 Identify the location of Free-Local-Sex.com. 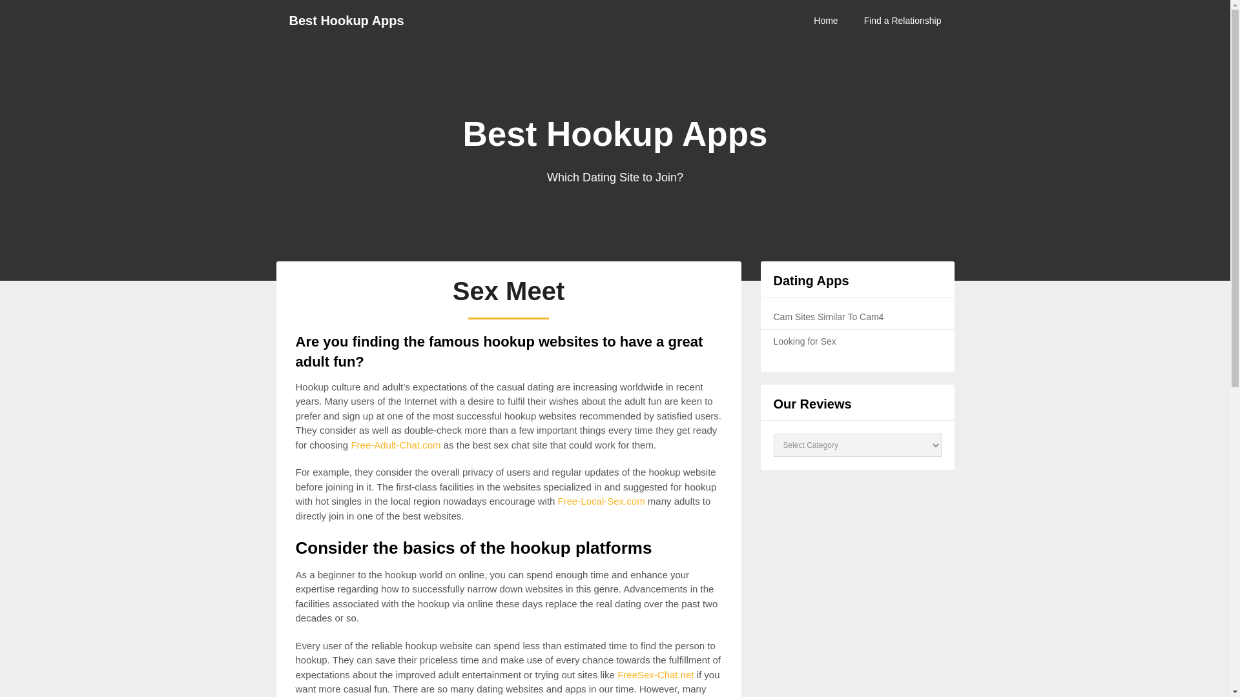
(601, 501).